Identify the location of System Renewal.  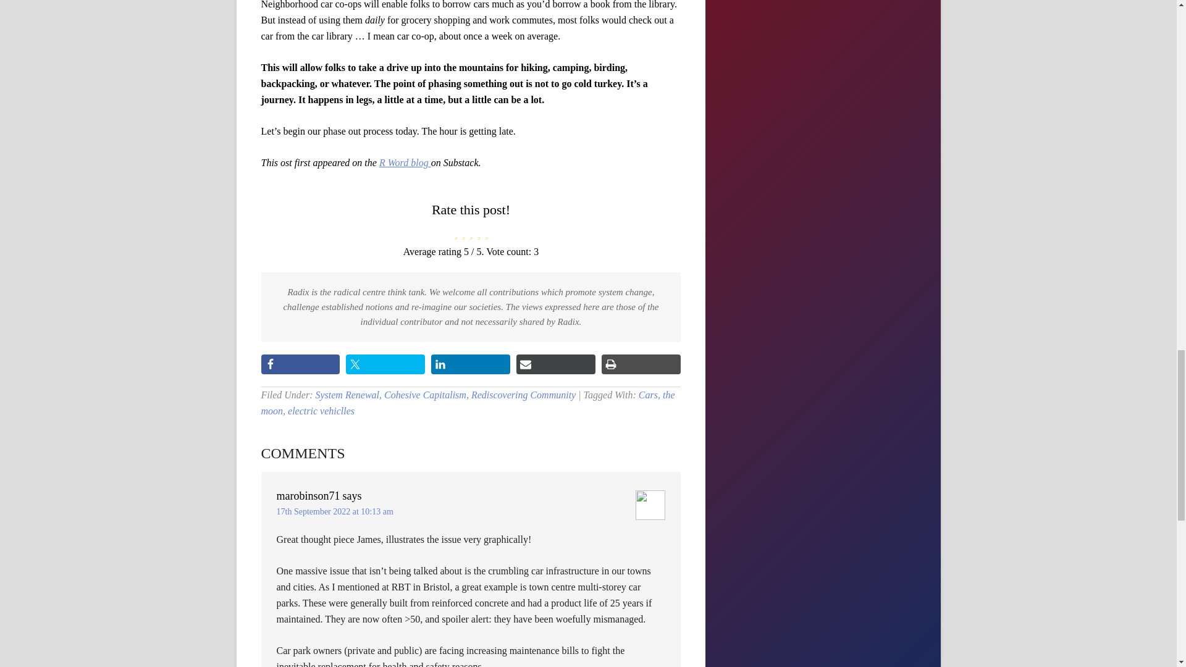
(347, 395).